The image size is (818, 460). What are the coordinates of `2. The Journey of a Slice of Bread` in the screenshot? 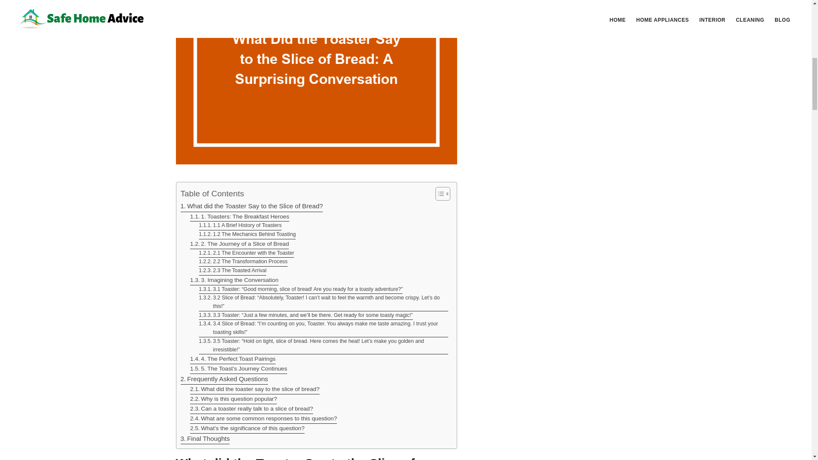 It's located at (239, 244).